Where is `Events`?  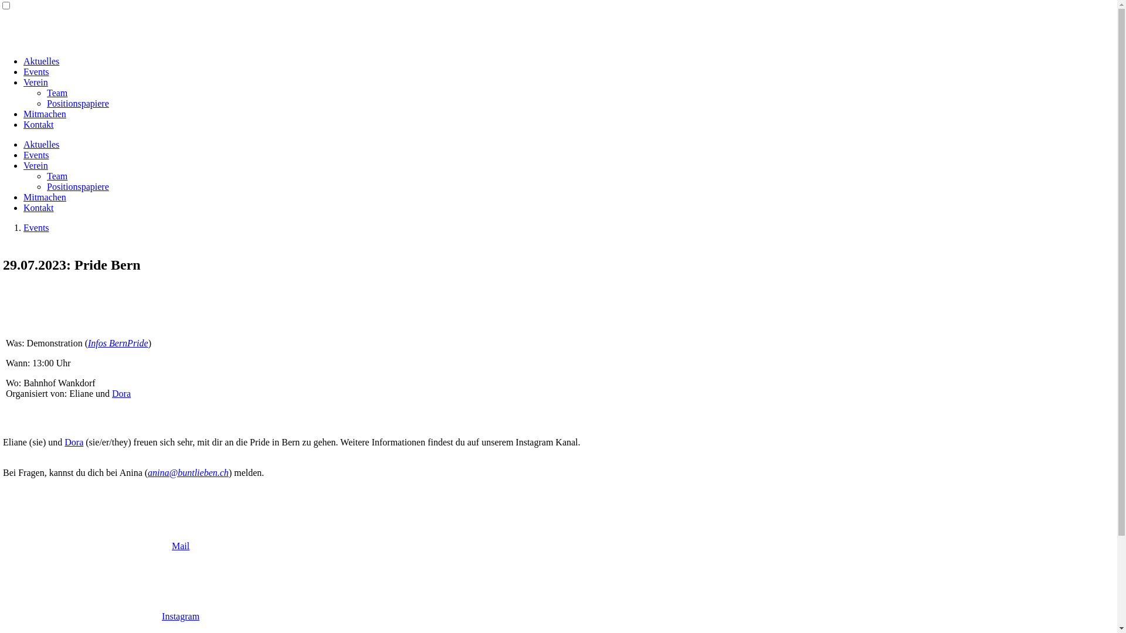 Events is located at coordinates (36, 227).